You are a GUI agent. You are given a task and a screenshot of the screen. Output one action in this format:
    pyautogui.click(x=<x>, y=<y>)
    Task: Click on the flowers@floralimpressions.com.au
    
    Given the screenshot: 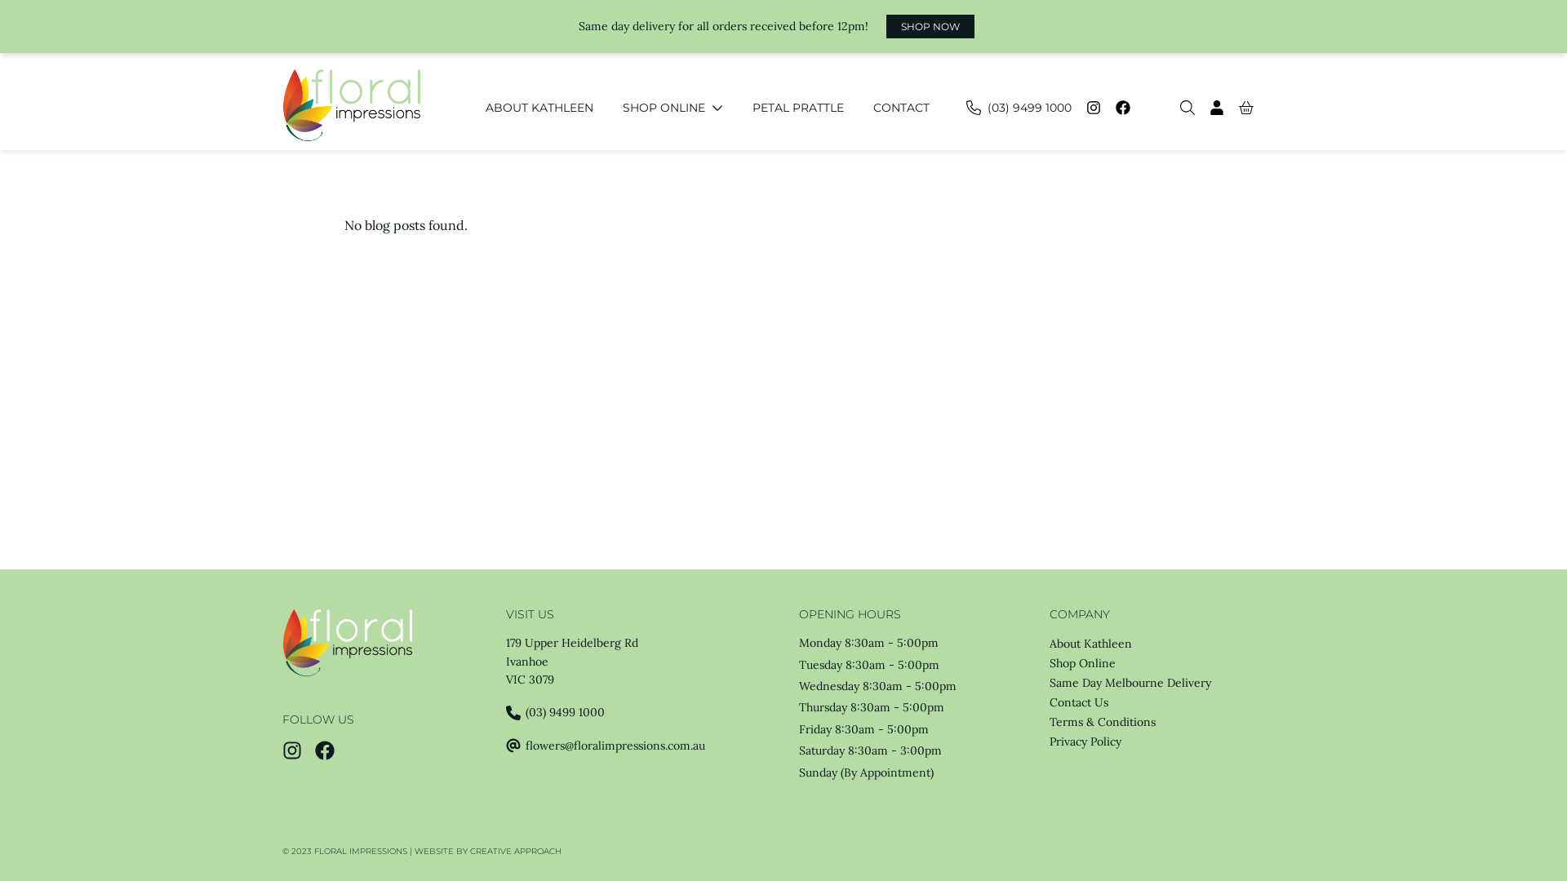 What is the action you would take?
    pyautogui.click(x=642, y=746)
    